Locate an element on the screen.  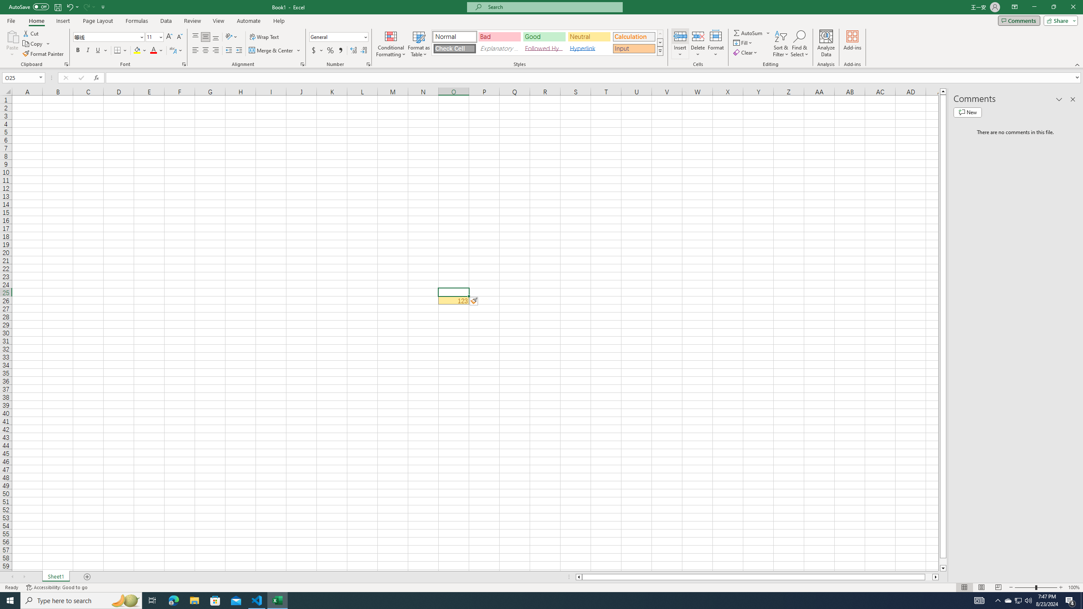
Customize Quick Access Toolbar is located at coordinates (103, 7).